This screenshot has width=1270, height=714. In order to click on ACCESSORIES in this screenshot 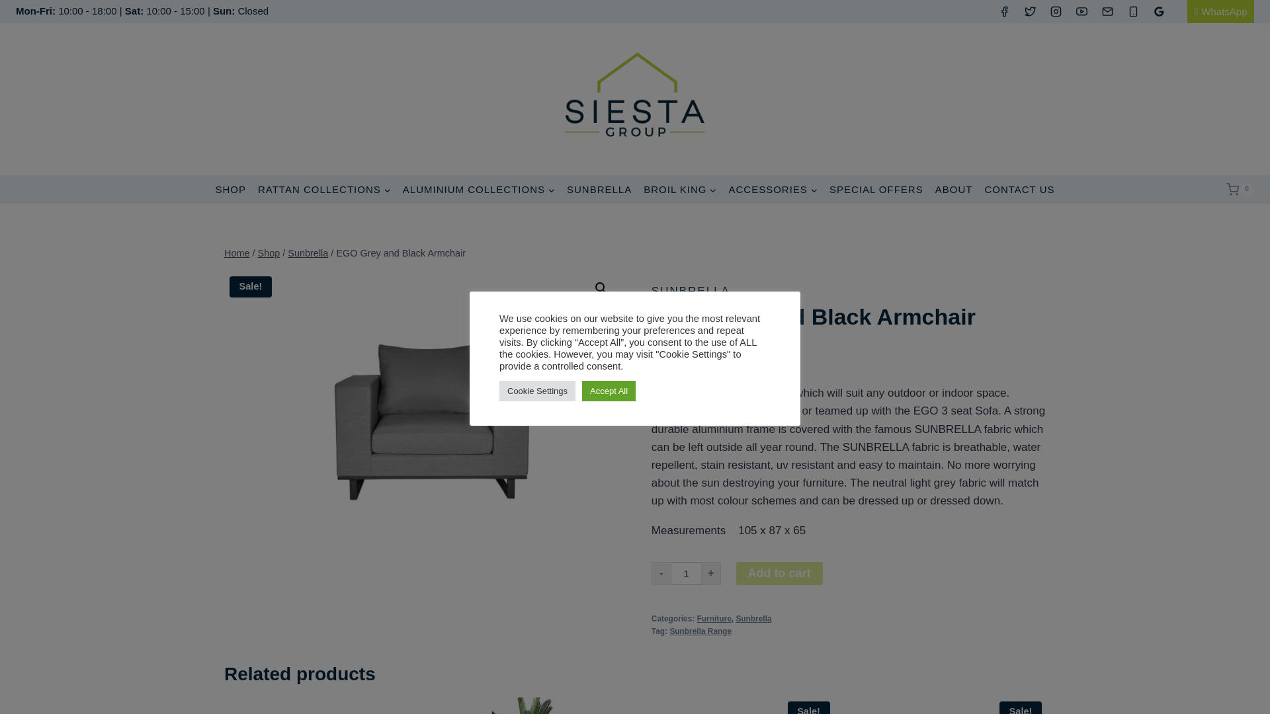, I will do `click(773, 189)`.